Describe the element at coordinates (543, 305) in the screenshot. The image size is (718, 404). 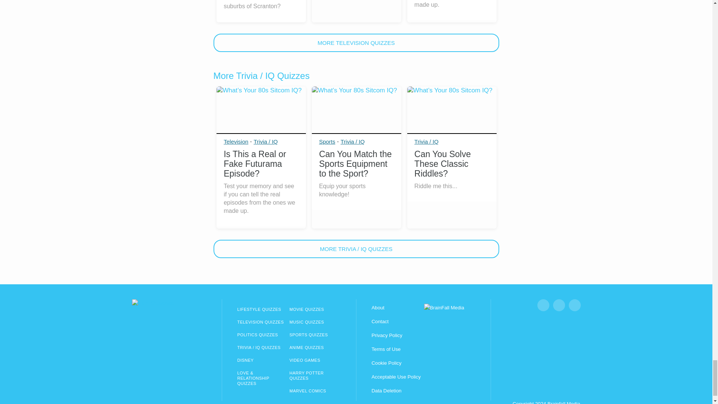
I see `Like us on Facebook!` at that location.